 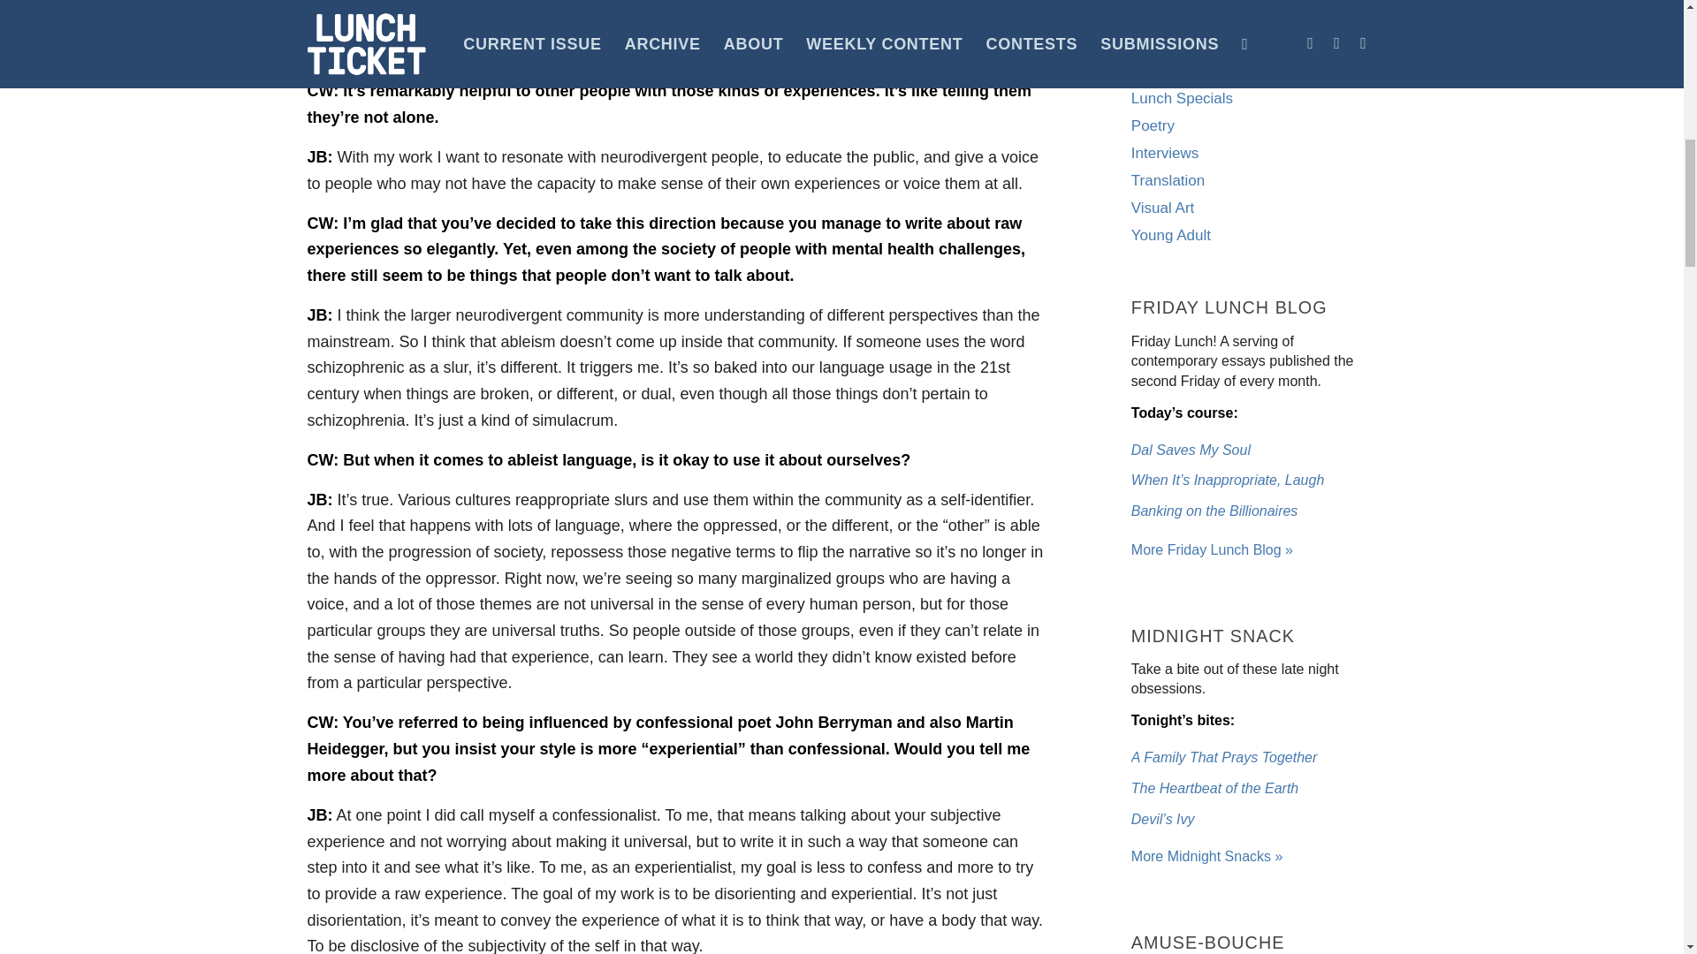 What do you see at coordinates (1214, 511) in the screenshot?
I see `Permanent Link: Banking on the Billionaires` at bounding box center [1214, 511].